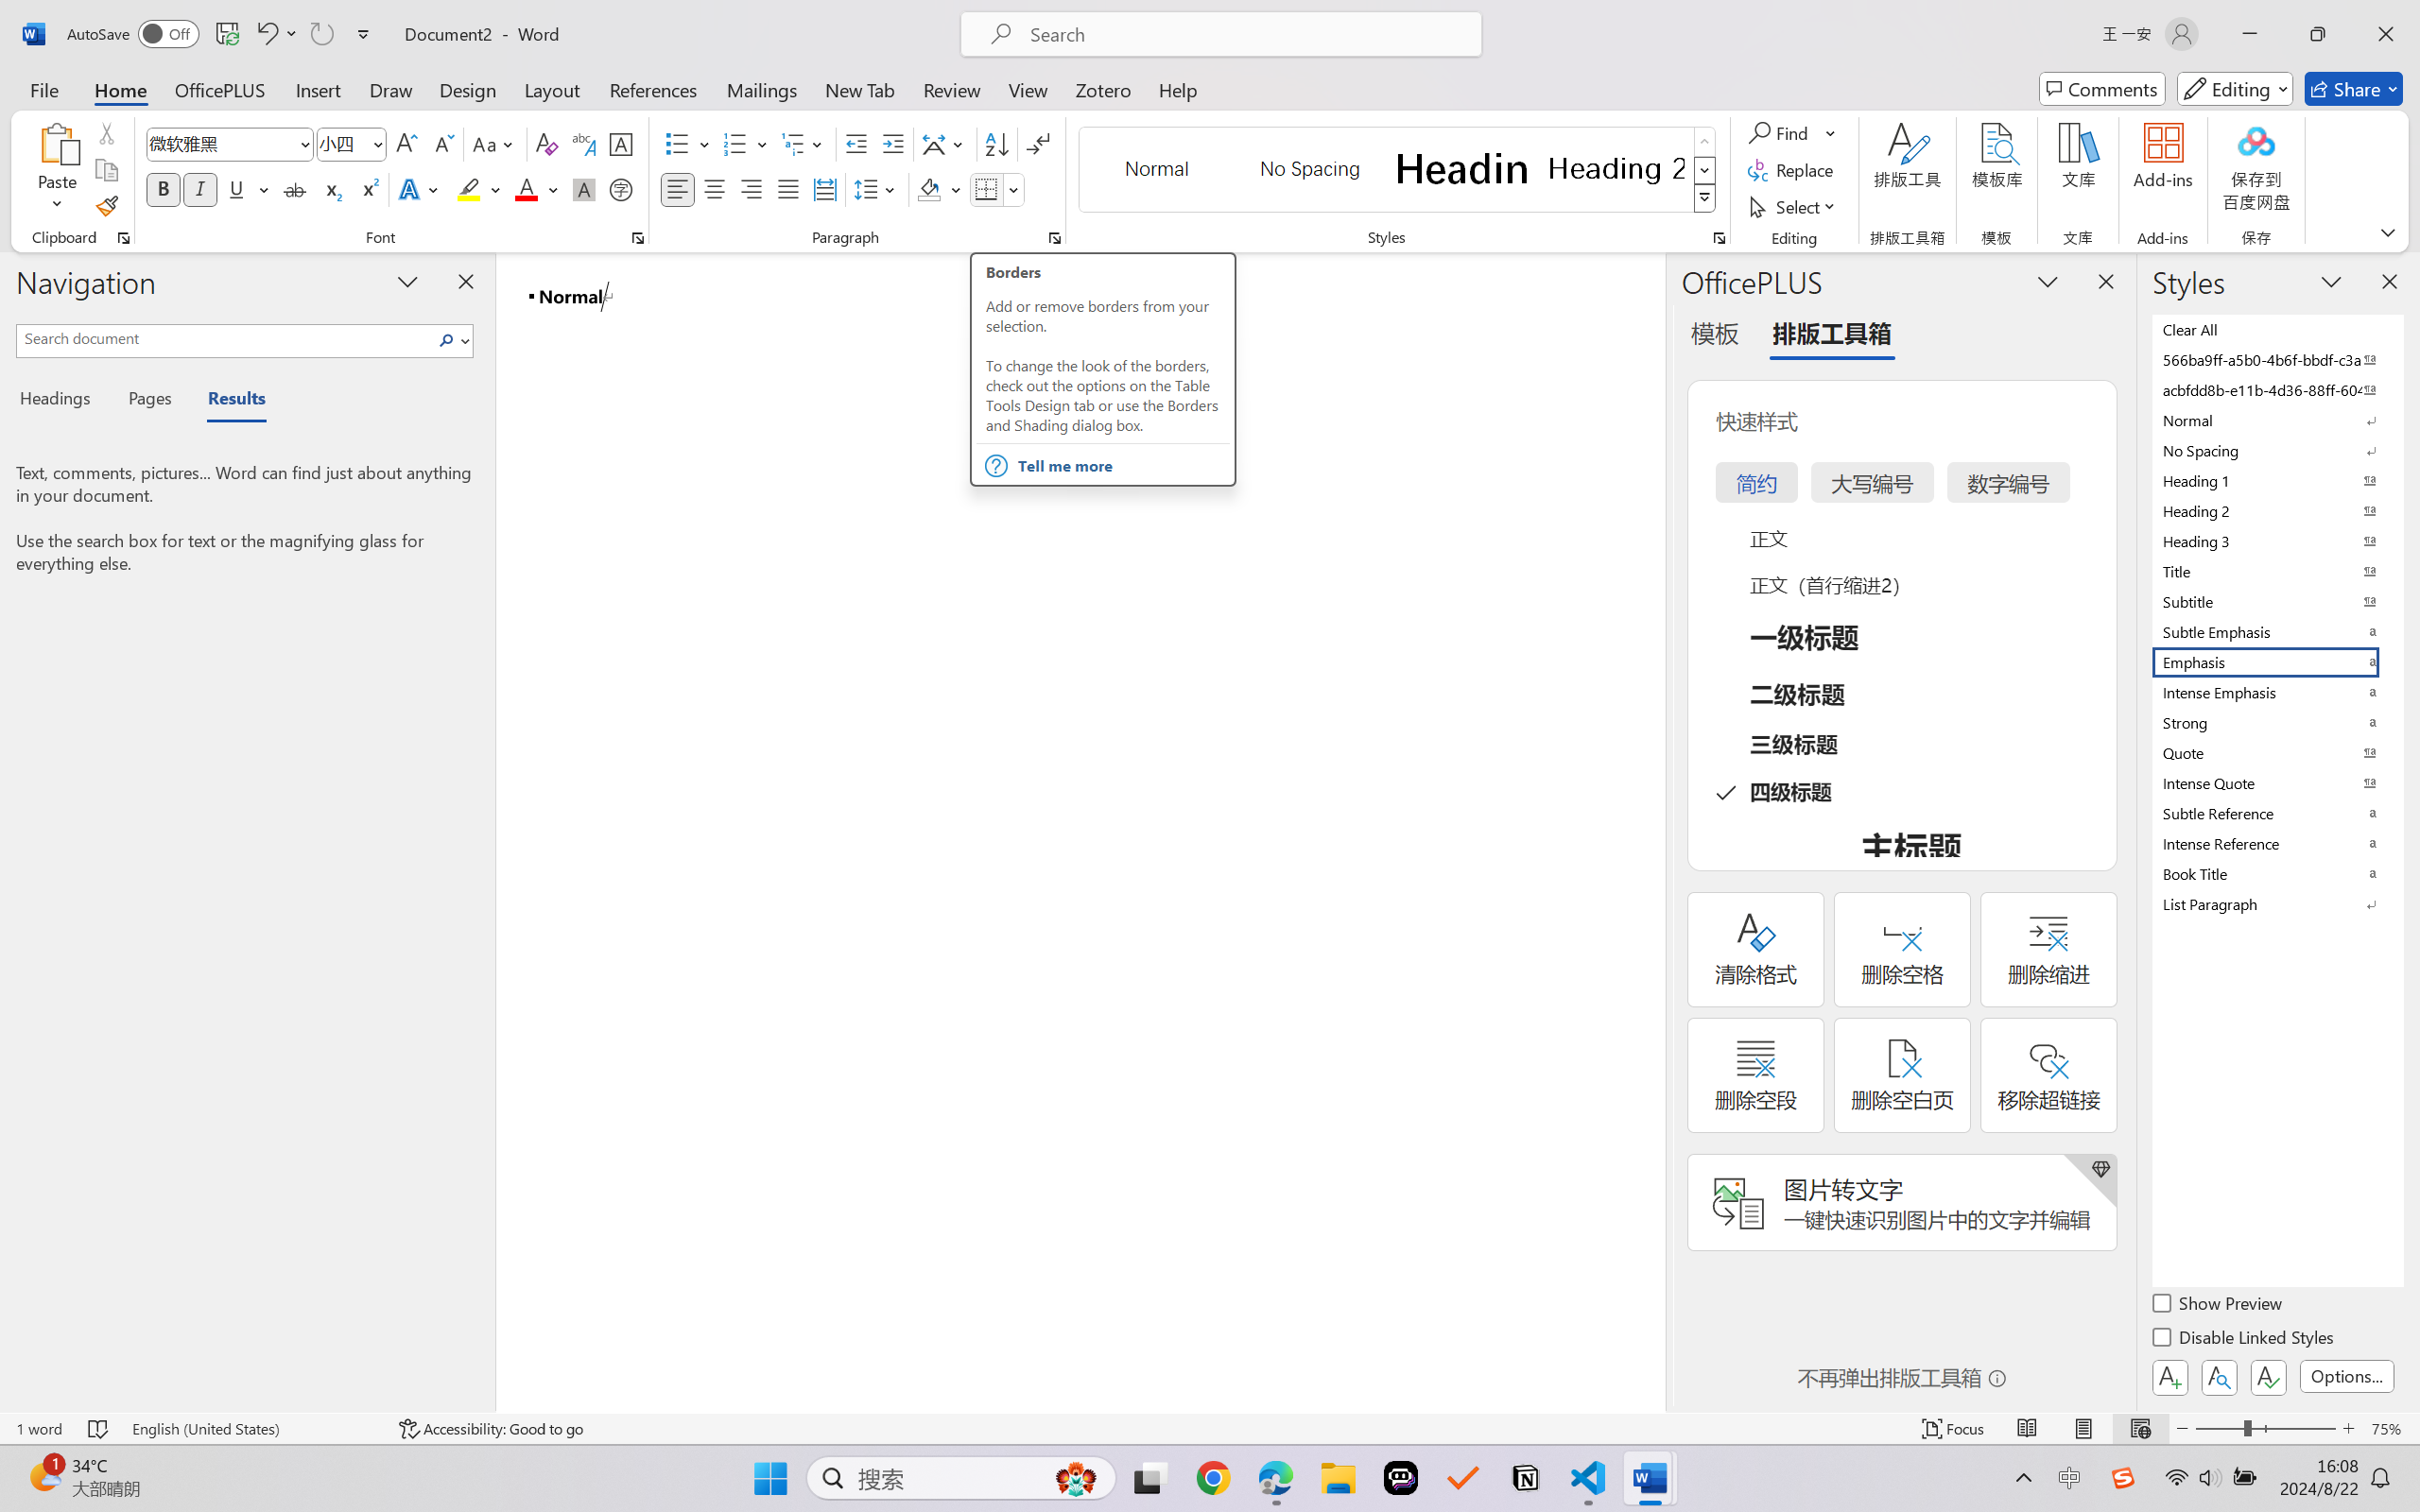  Describe the element at coordinates (2276, 843) in the screenshot. I see `Intense Reference` at that location.